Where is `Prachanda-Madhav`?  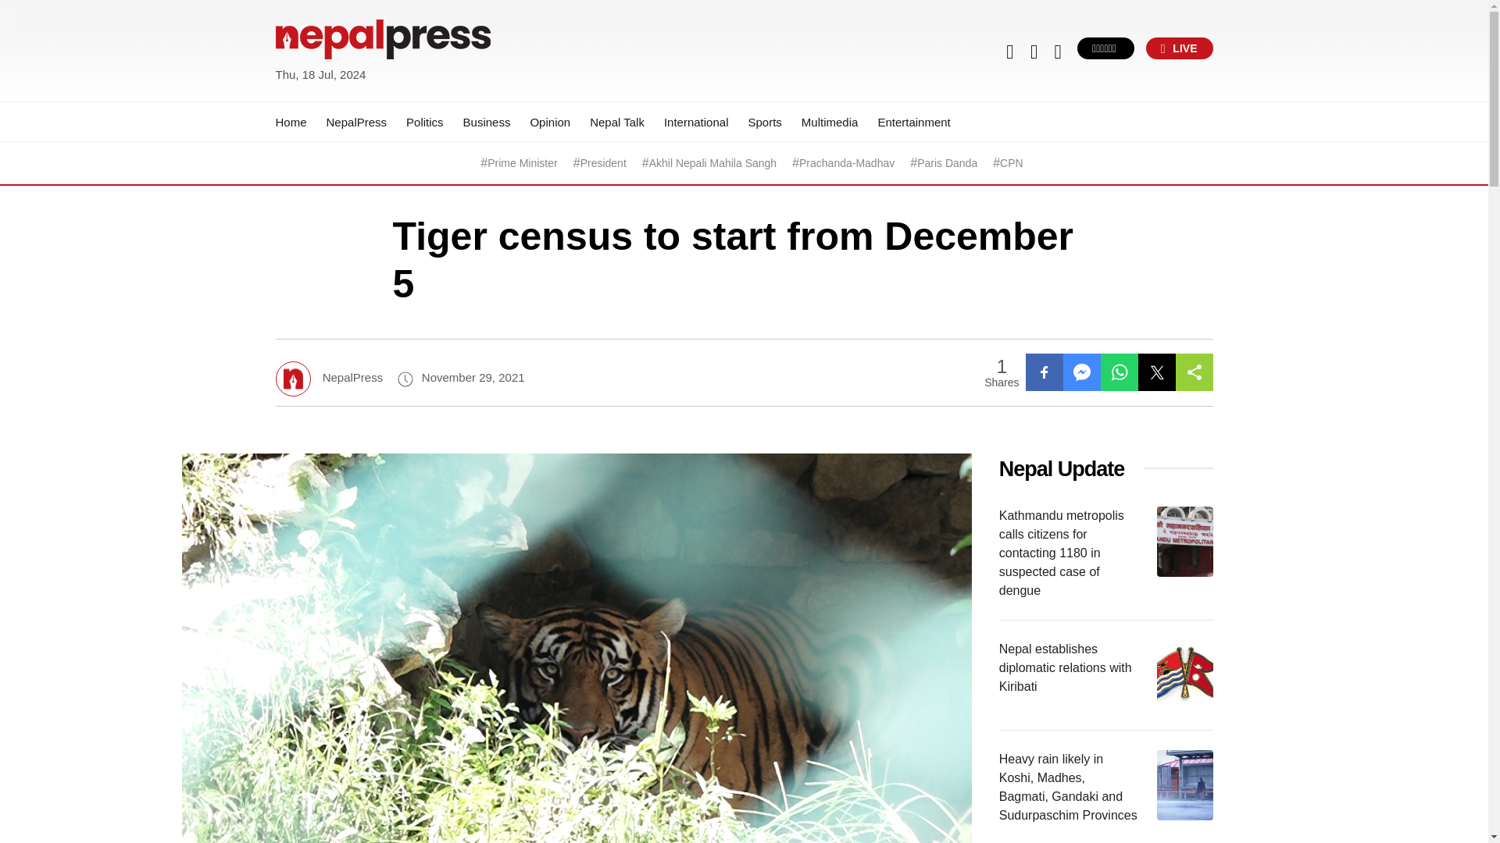
Prachanda-Madhav is located at coordinates (847, 163).